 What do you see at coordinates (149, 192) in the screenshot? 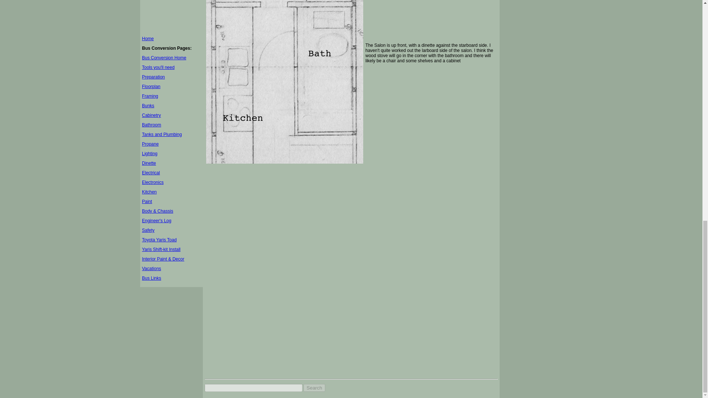
I see `Kitchen` at bounding box center [149, 192].